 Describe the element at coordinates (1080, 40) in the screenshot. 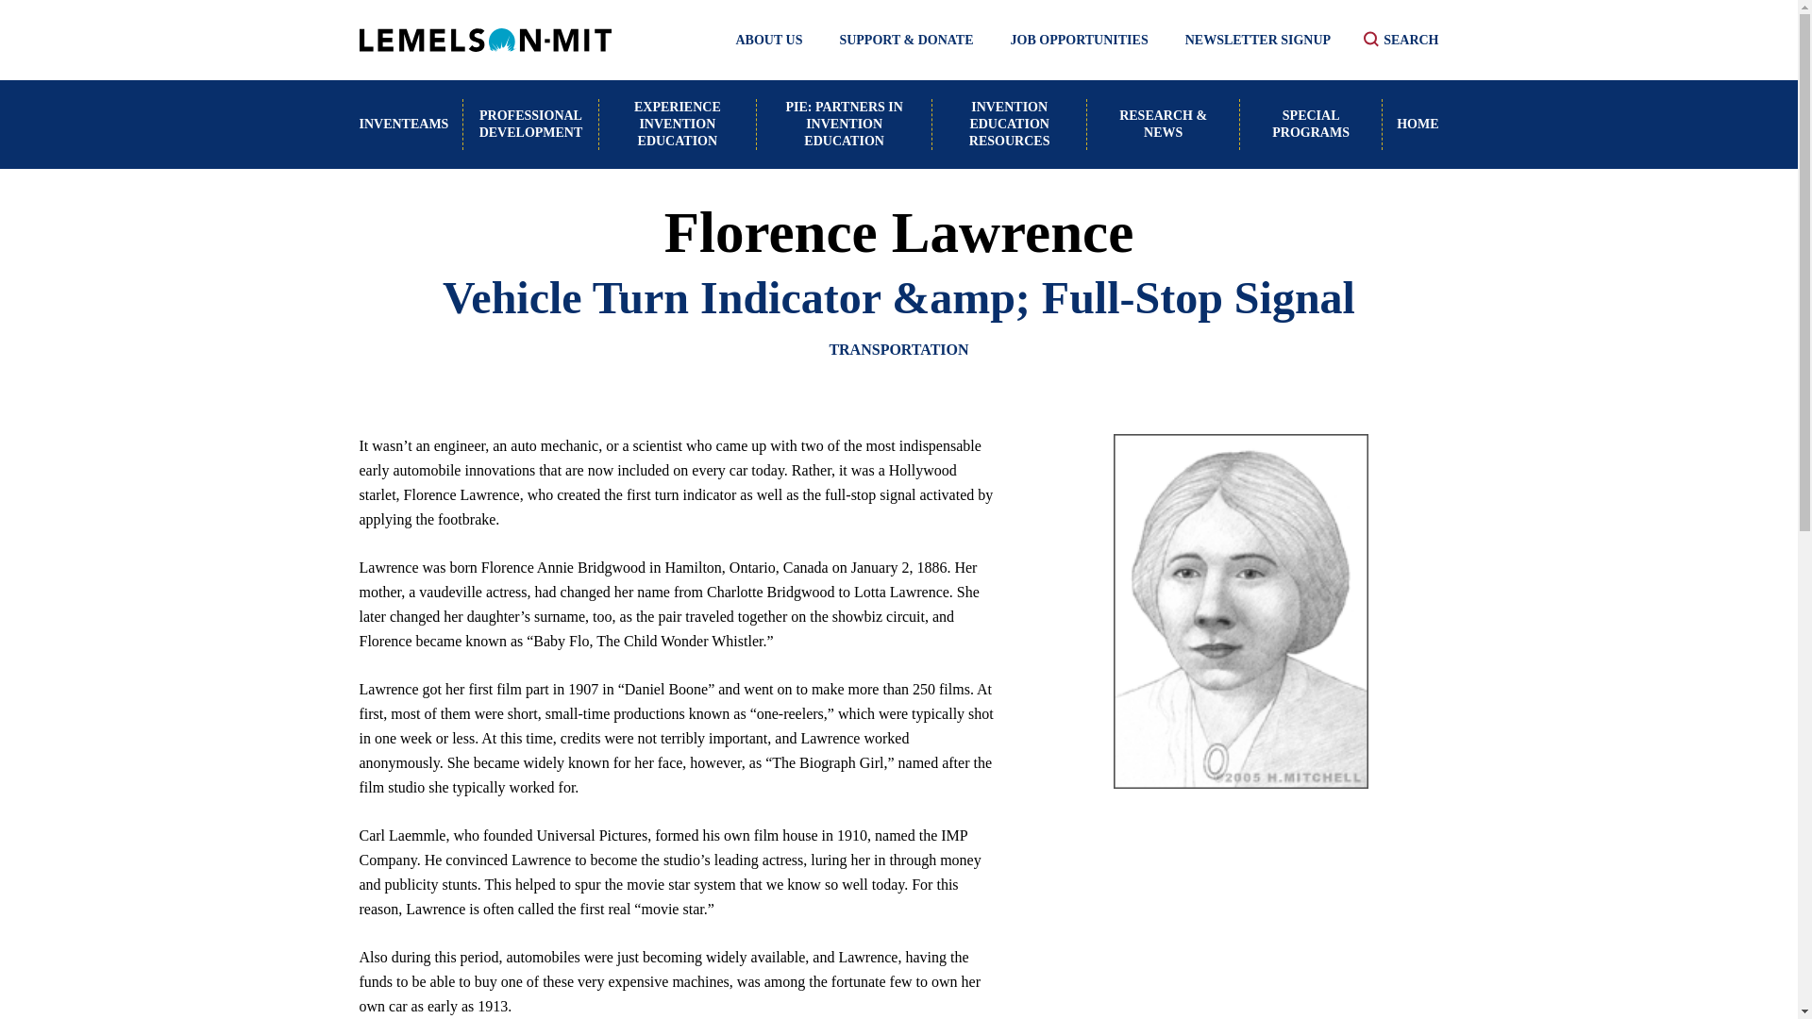

I see `JOB OPPORTUNITIES` at that location.